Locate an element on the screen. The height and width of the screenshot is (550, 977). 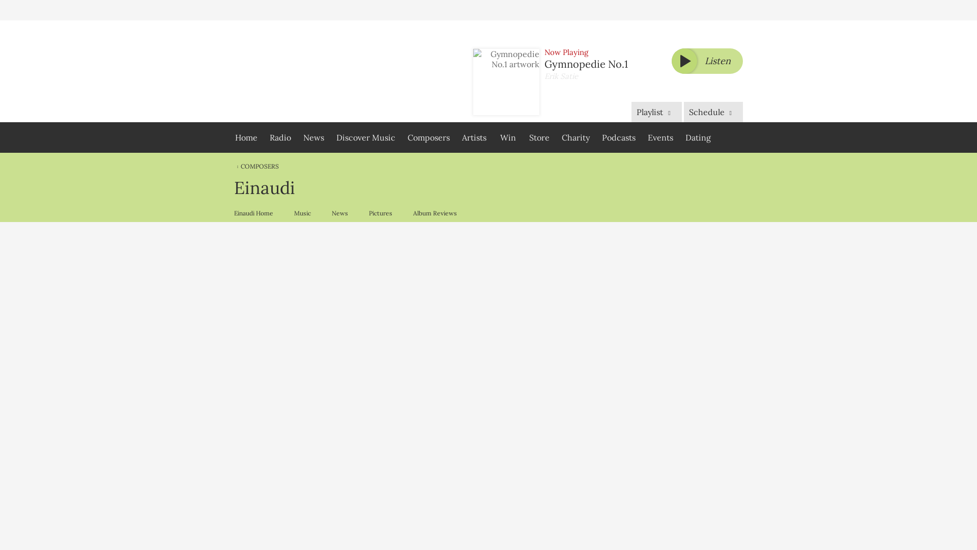
Schedule is located at coordinates (713, 112).